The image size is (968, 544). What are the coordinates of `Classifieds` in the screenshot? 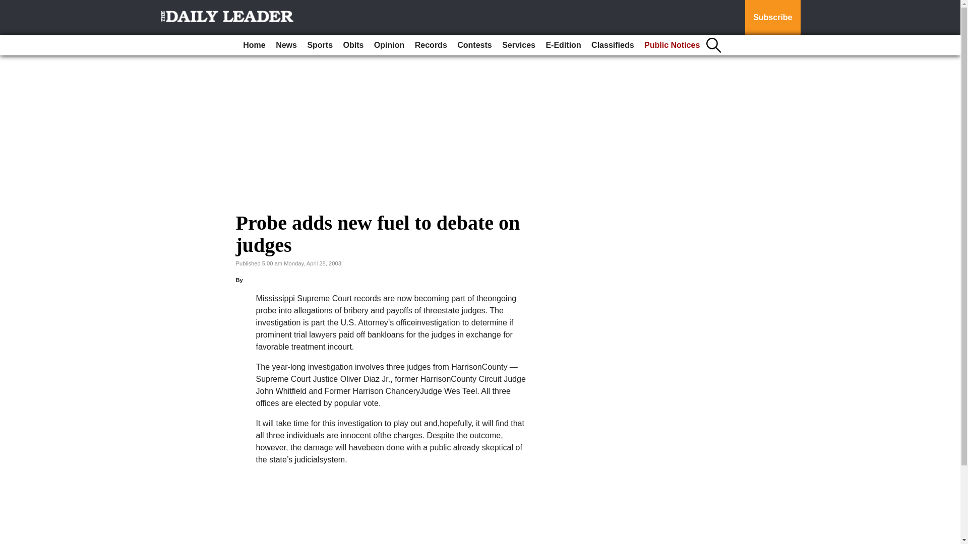 It's located at (613, 45).